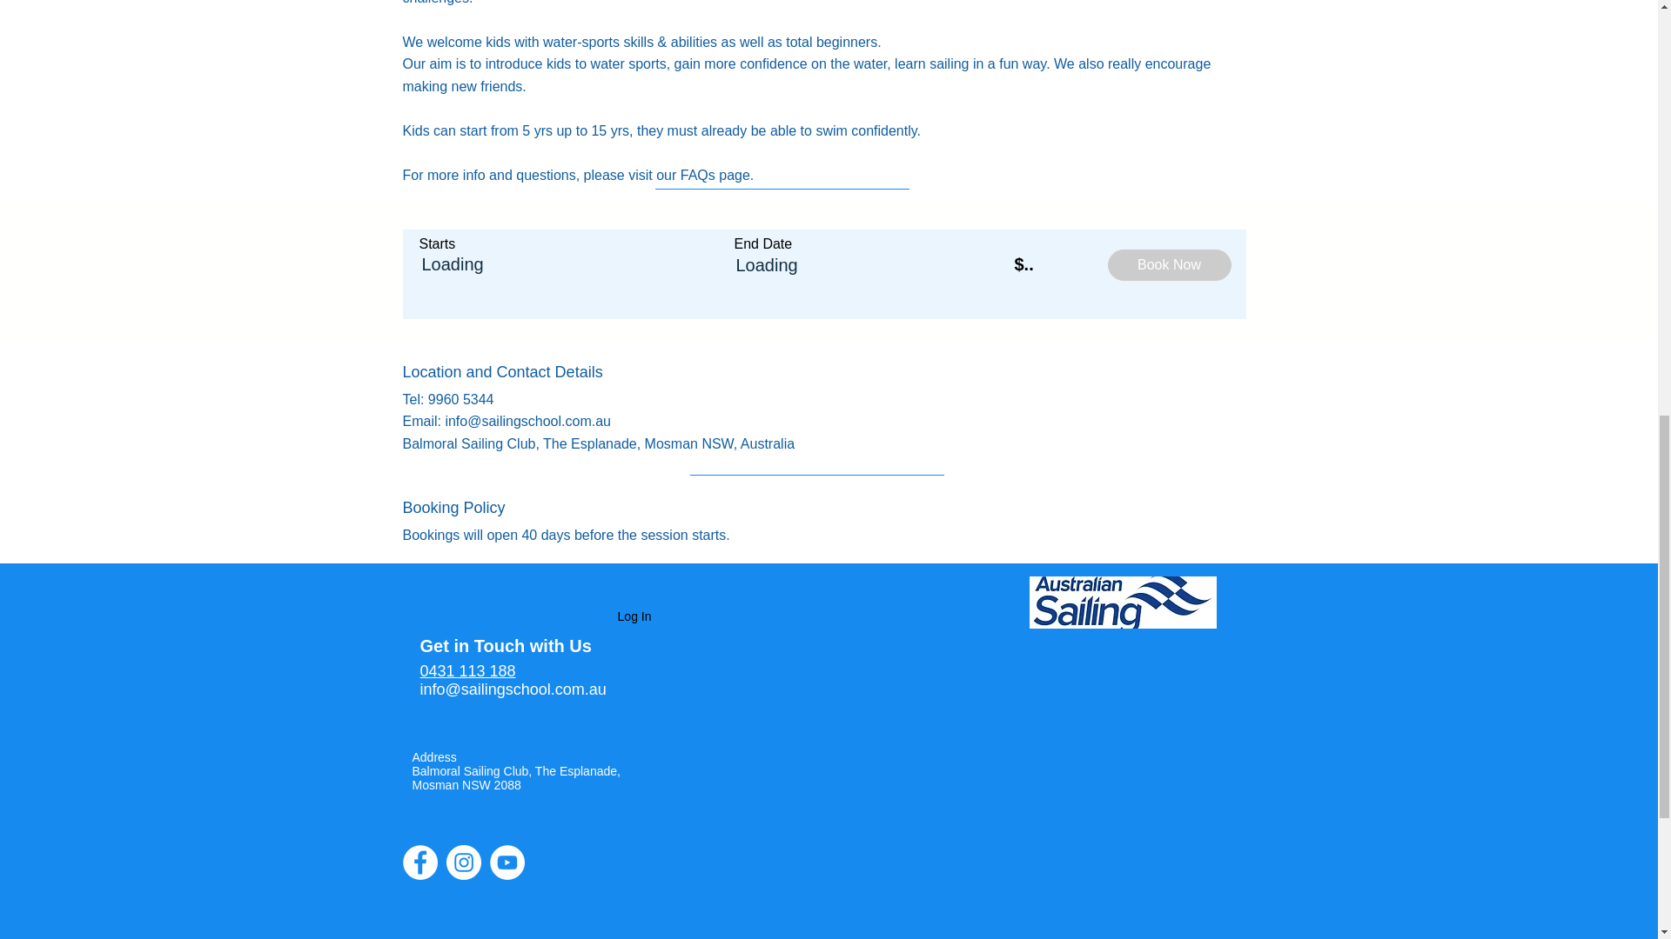 This screenshot has height=939, width=1671. What do you see at coordinates (1168, 264) in the screenshot?
I see `Book Now` at bounding box center [1168, 264].